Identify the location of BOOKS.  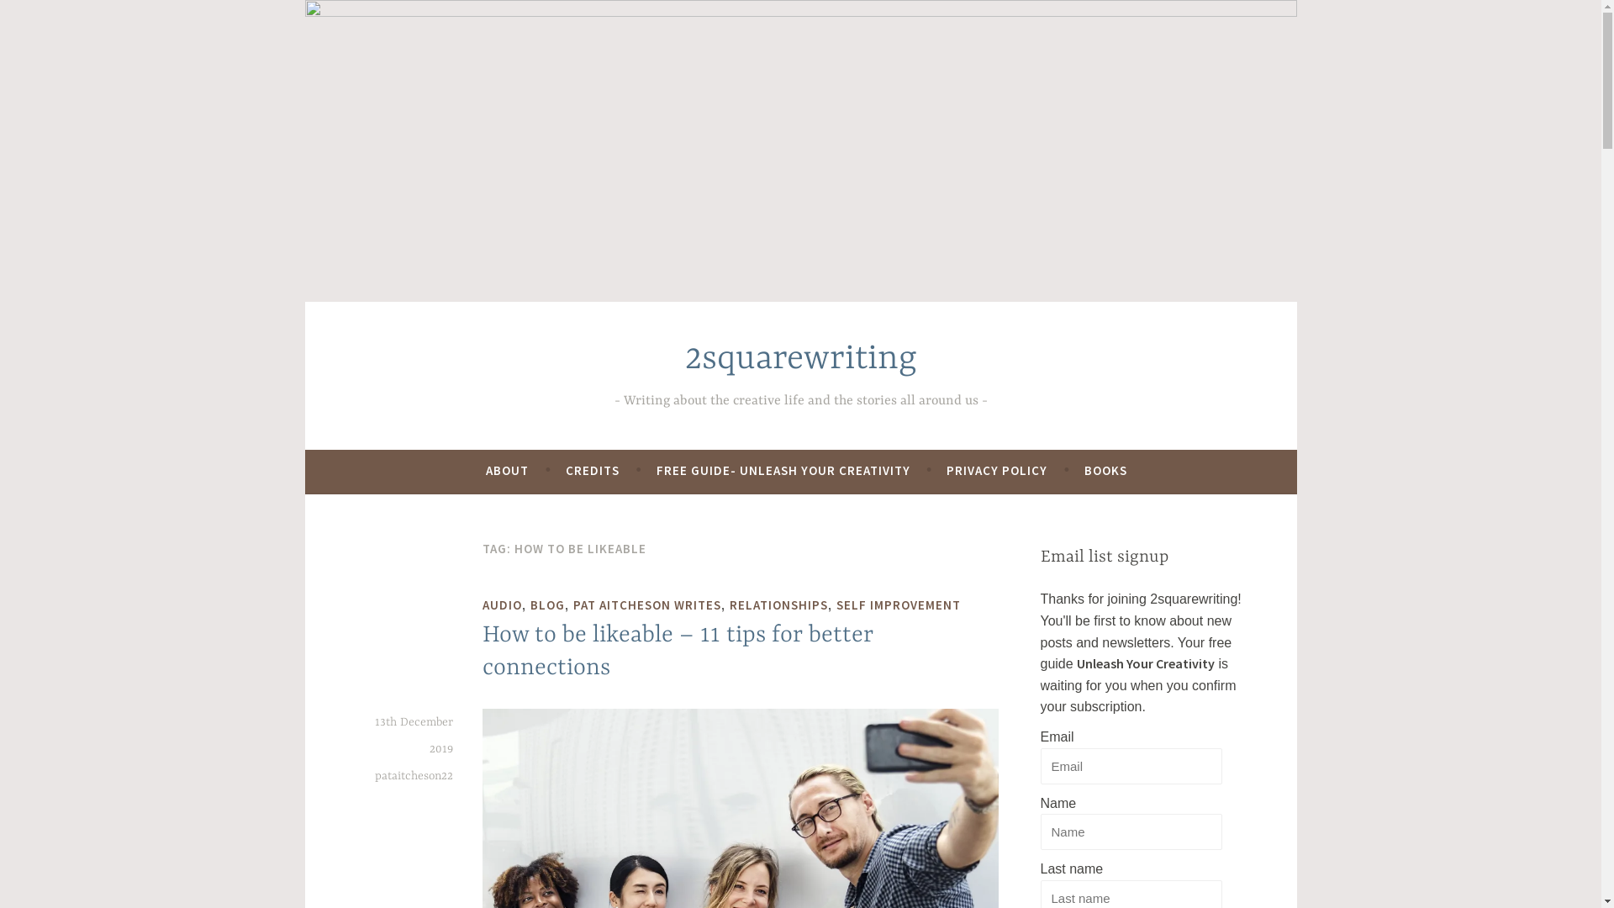
(1106, 471).